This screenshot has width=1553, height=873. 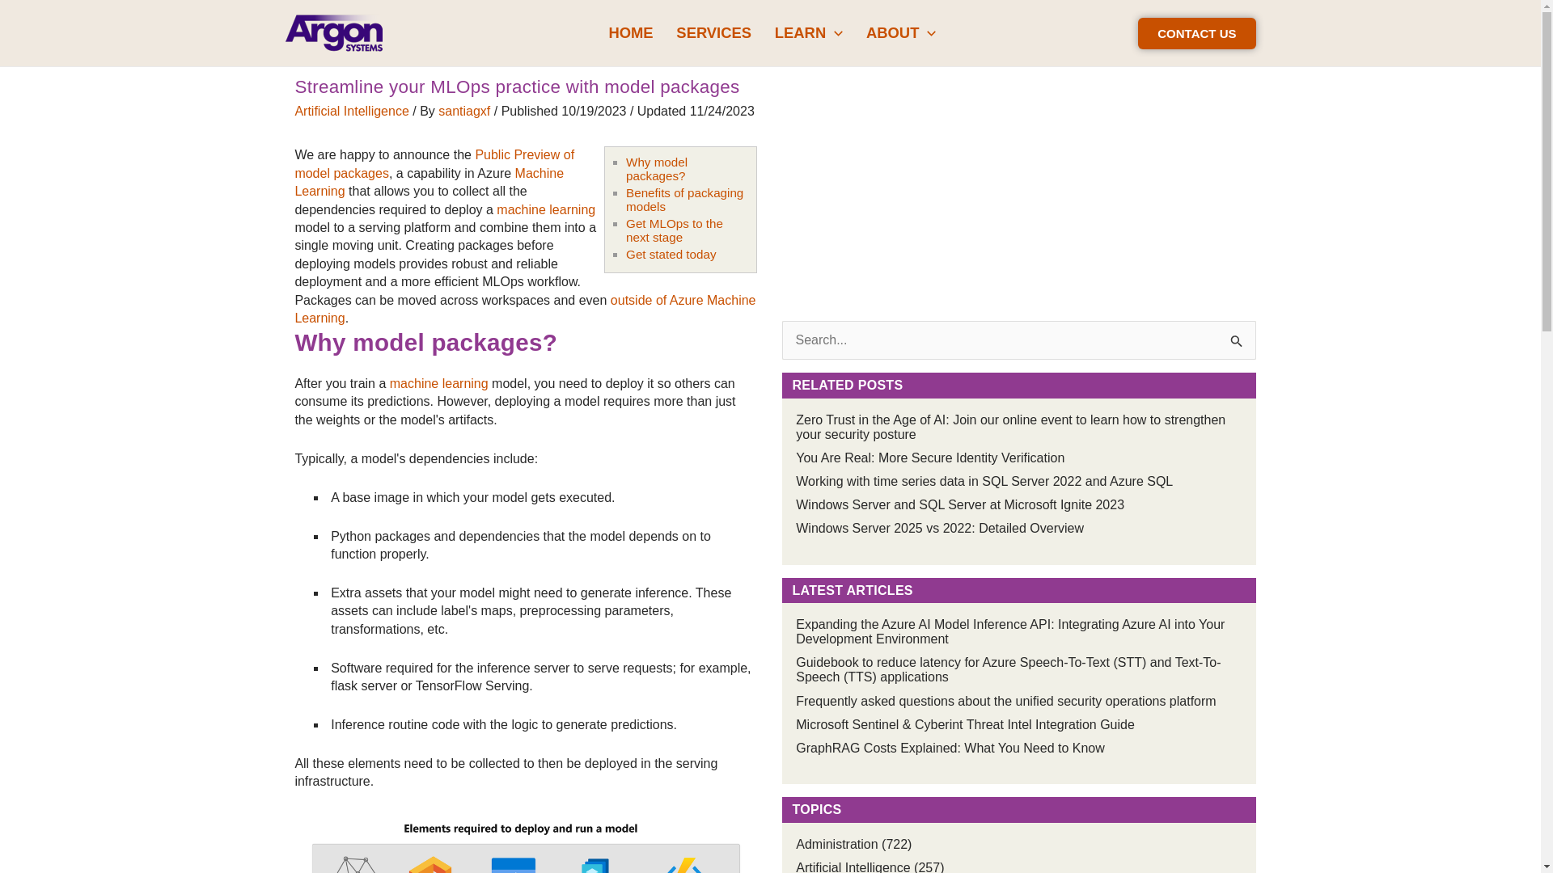 I want to click on ABOUT, so click(x=901, y=32).